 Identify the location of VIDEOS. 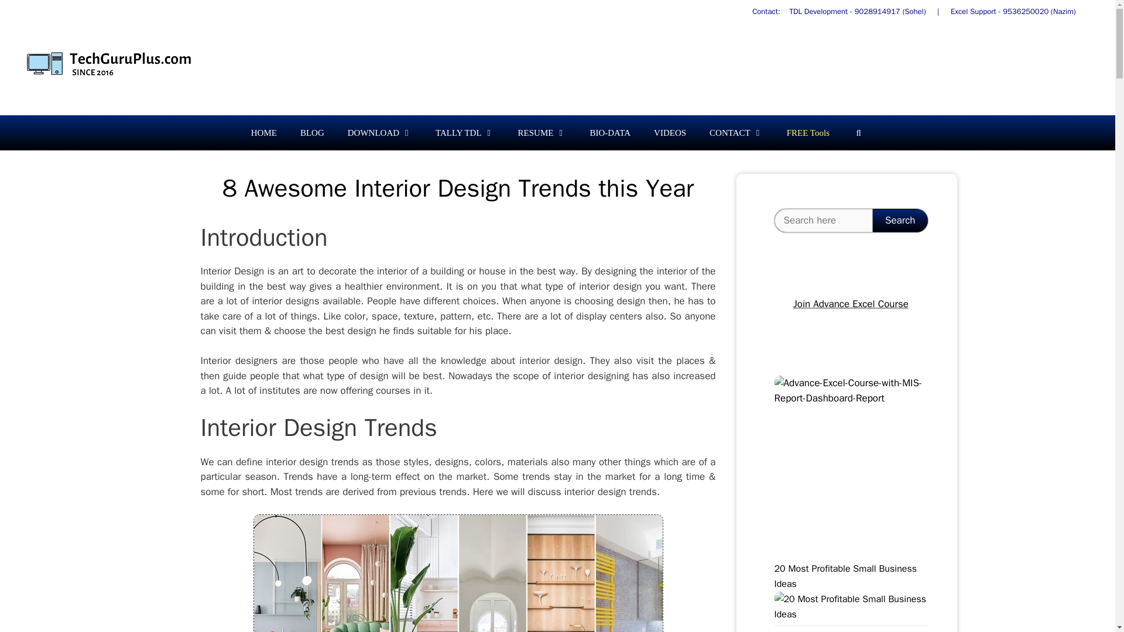
(670, 132).